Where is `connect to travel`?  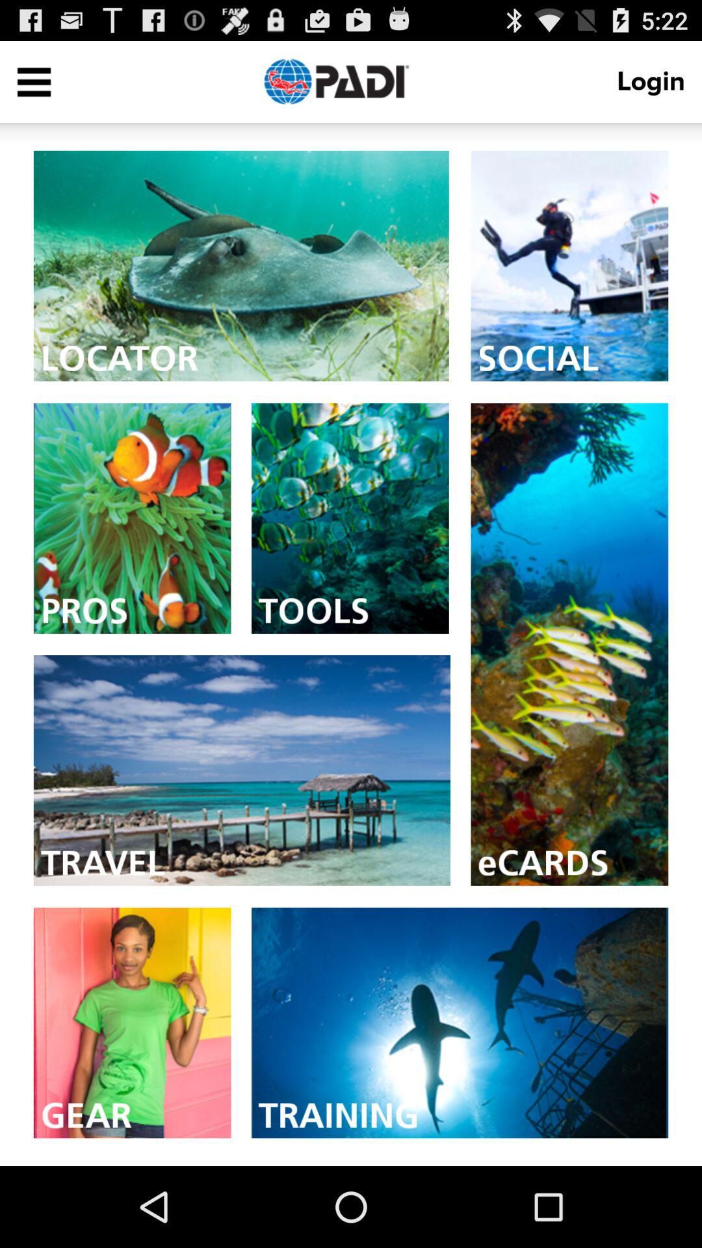
connect to travel is located at coordinates (242, 770).